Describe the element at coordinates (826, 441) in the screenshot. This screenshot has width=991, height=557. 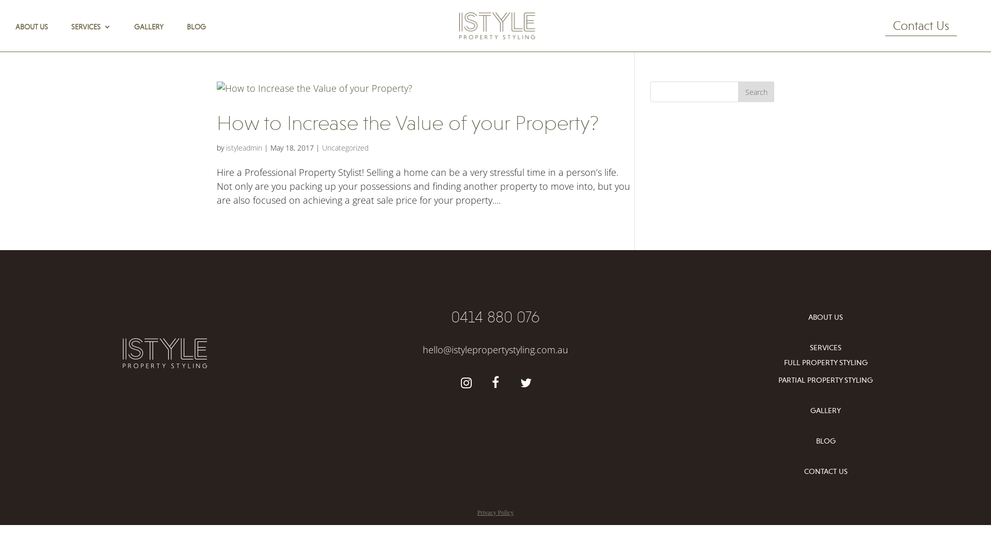
I see `BLOG` at that location.